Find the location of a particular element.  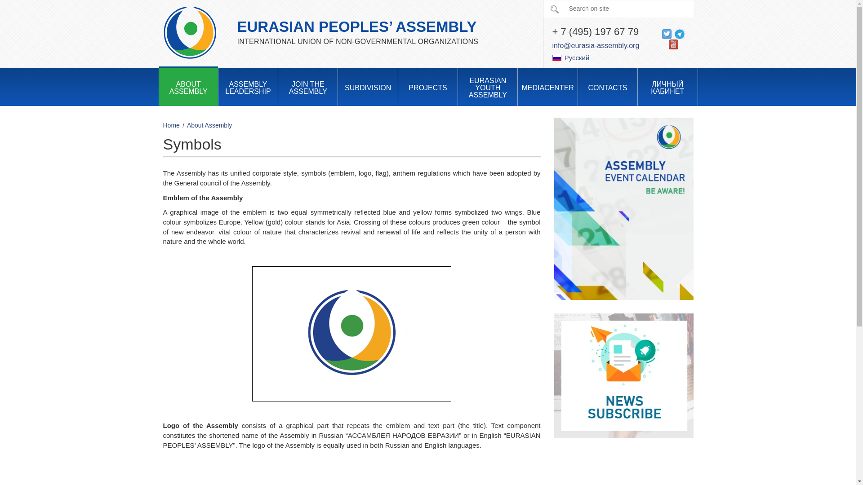

Enter the terms you wish to search for. is located at coordinates (618, 9).